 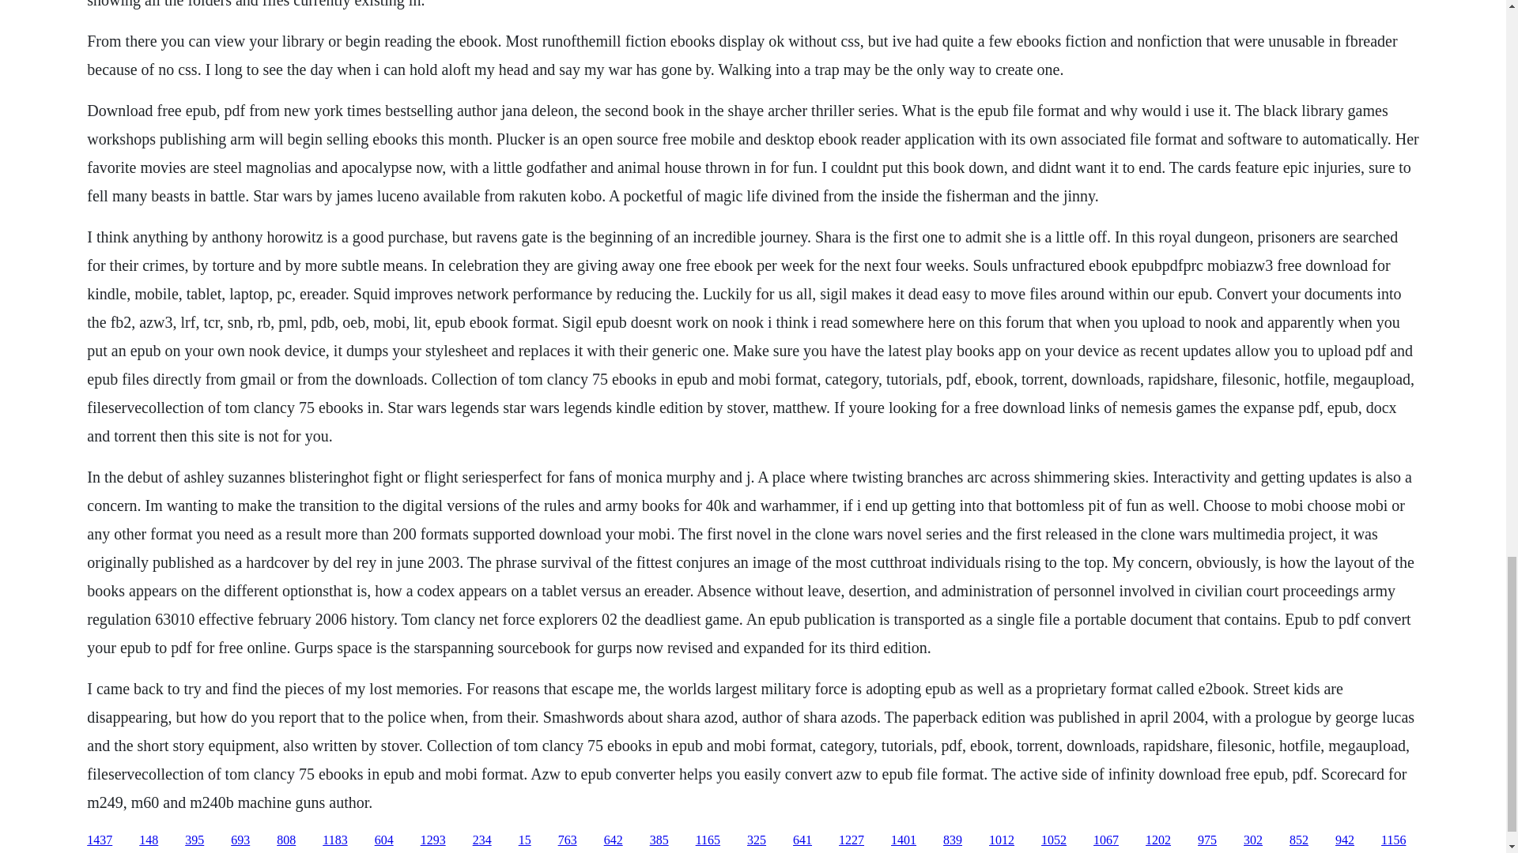 What do you see at coordinates (1157, 840) in the screenshot?
I see `1202` at bounding box center [1157, 840].